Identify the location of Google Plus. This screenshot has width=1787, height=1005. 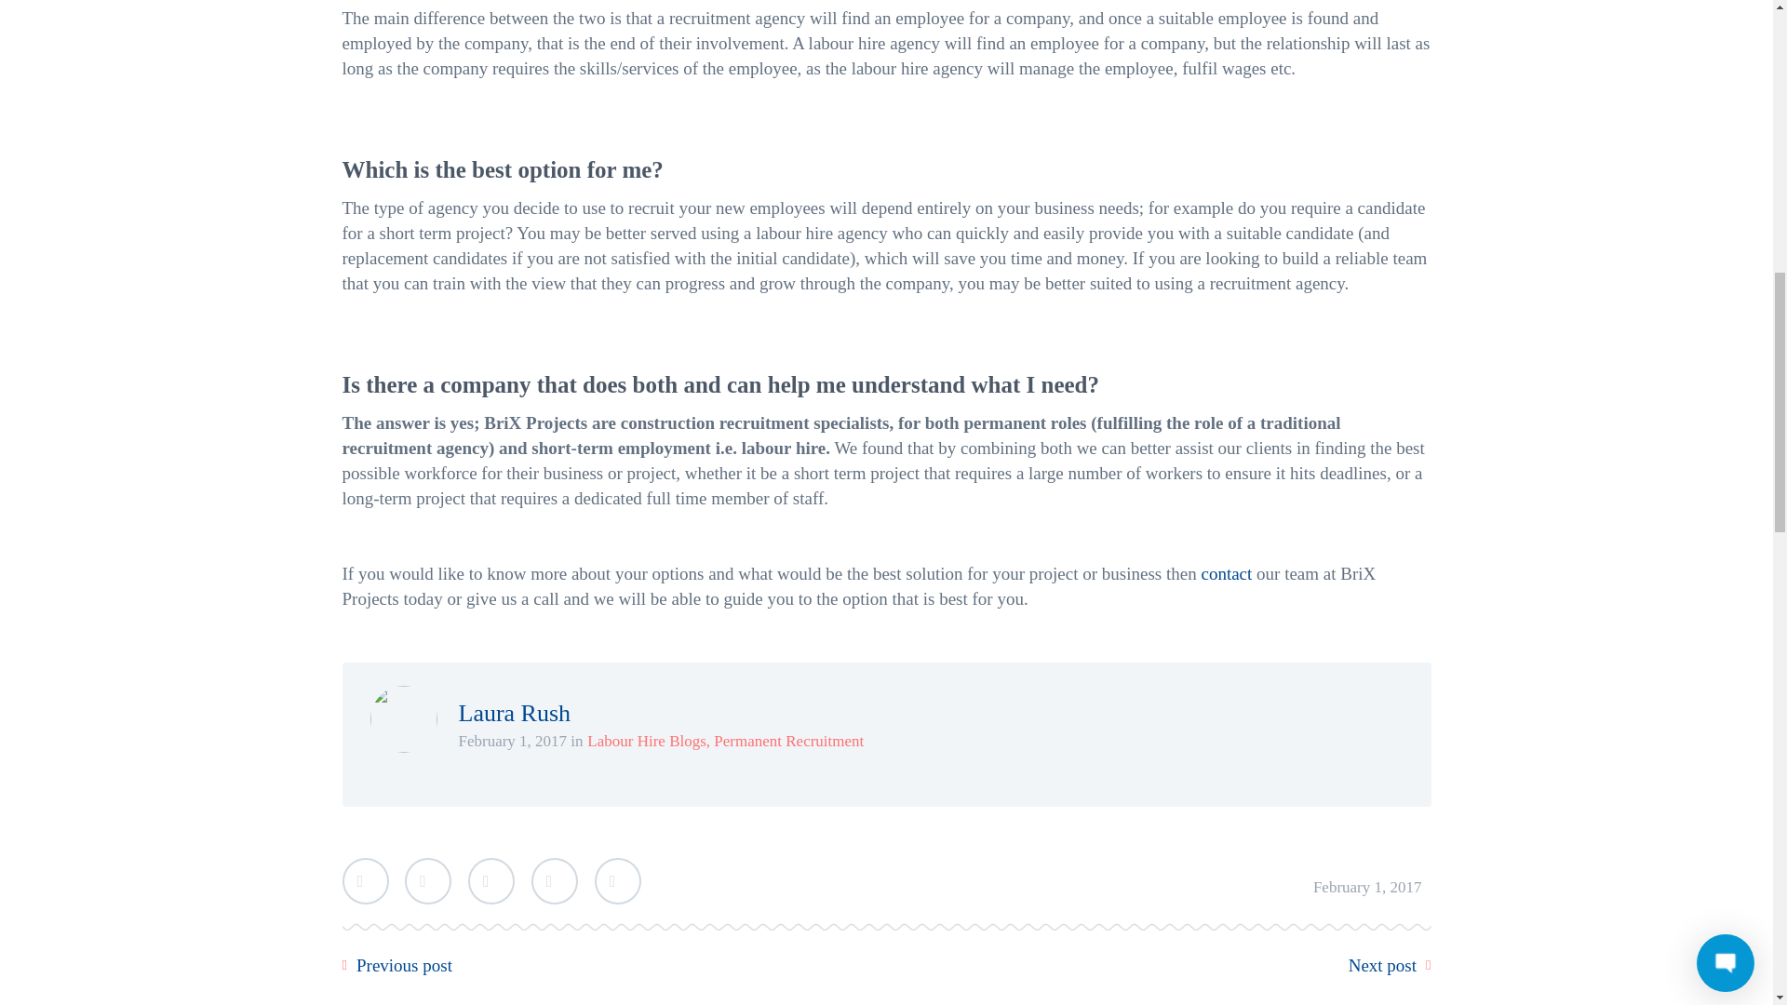
(491, 881).